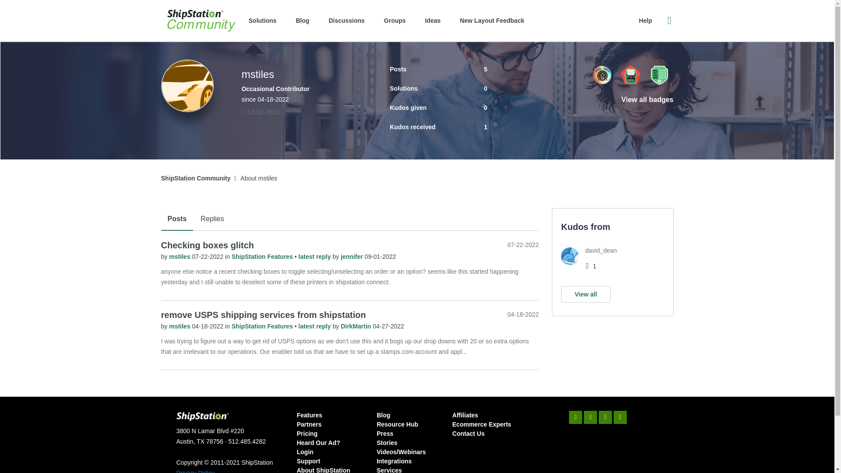  What do you see at coordinates (180, 326) in the screenshot?
I see `View profile` at bounding box center [180, 326].